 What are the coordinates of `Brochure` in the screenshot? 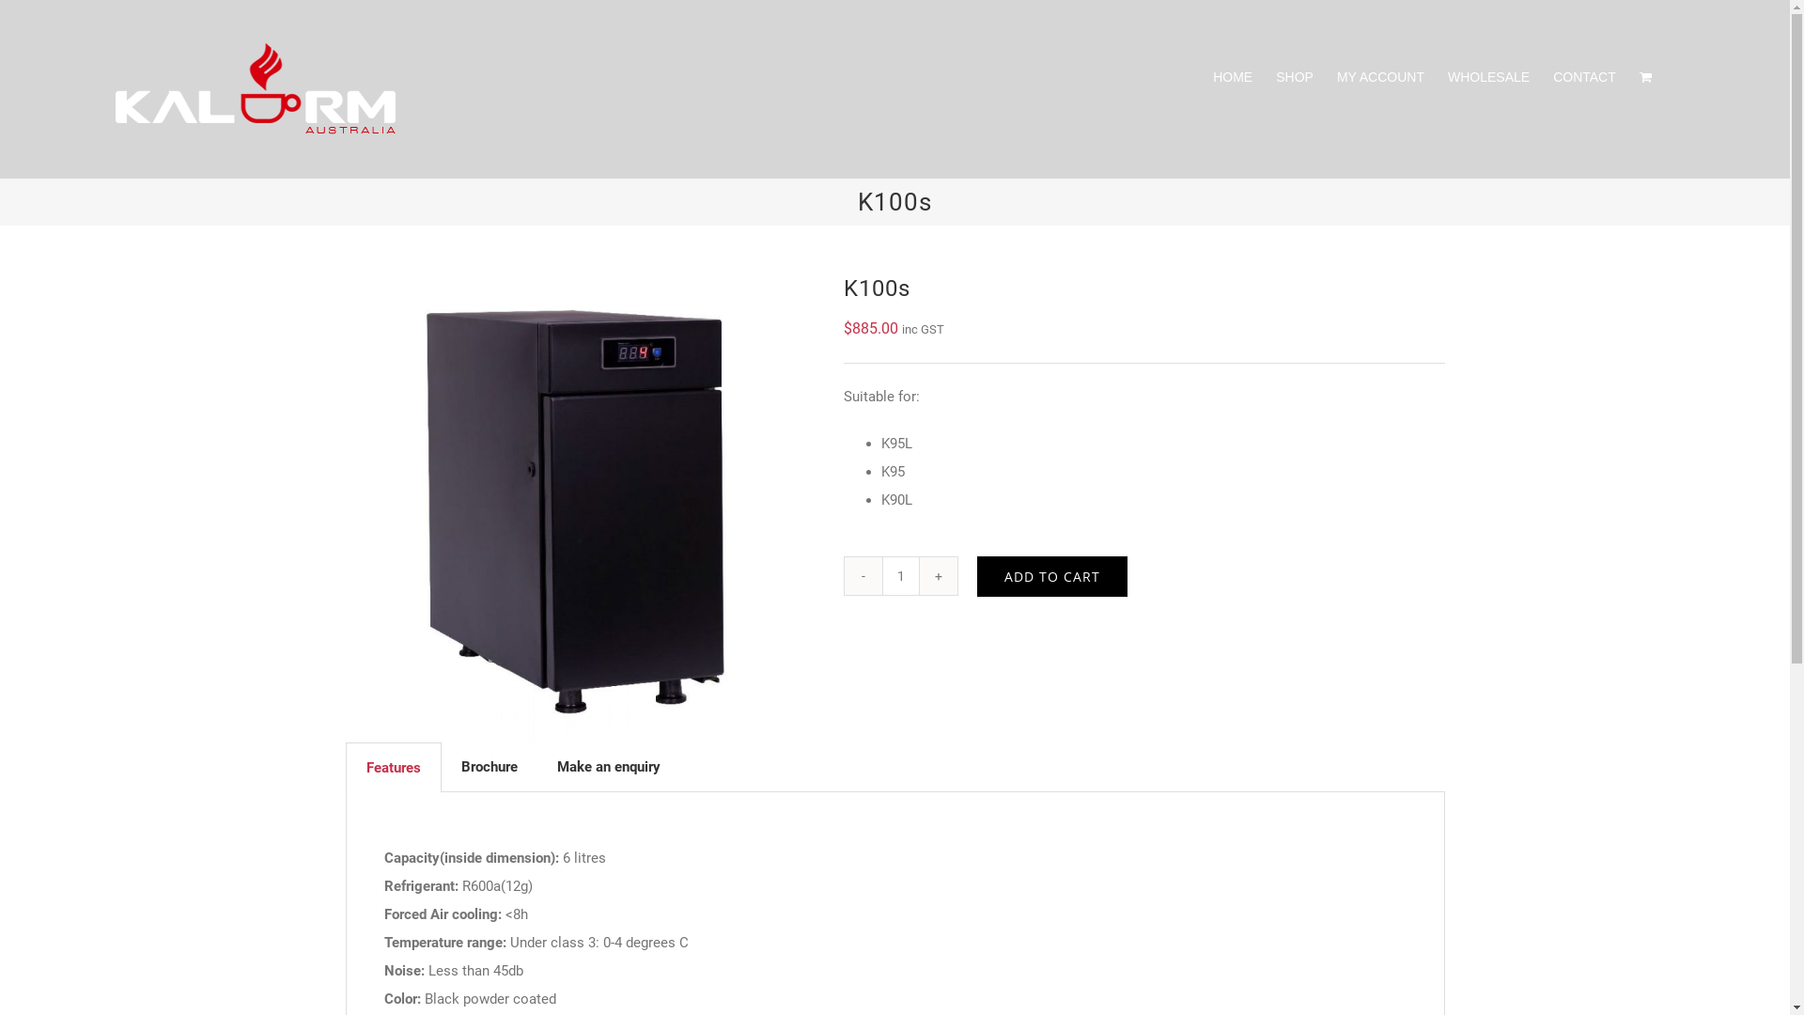 It's located at (490, 767).